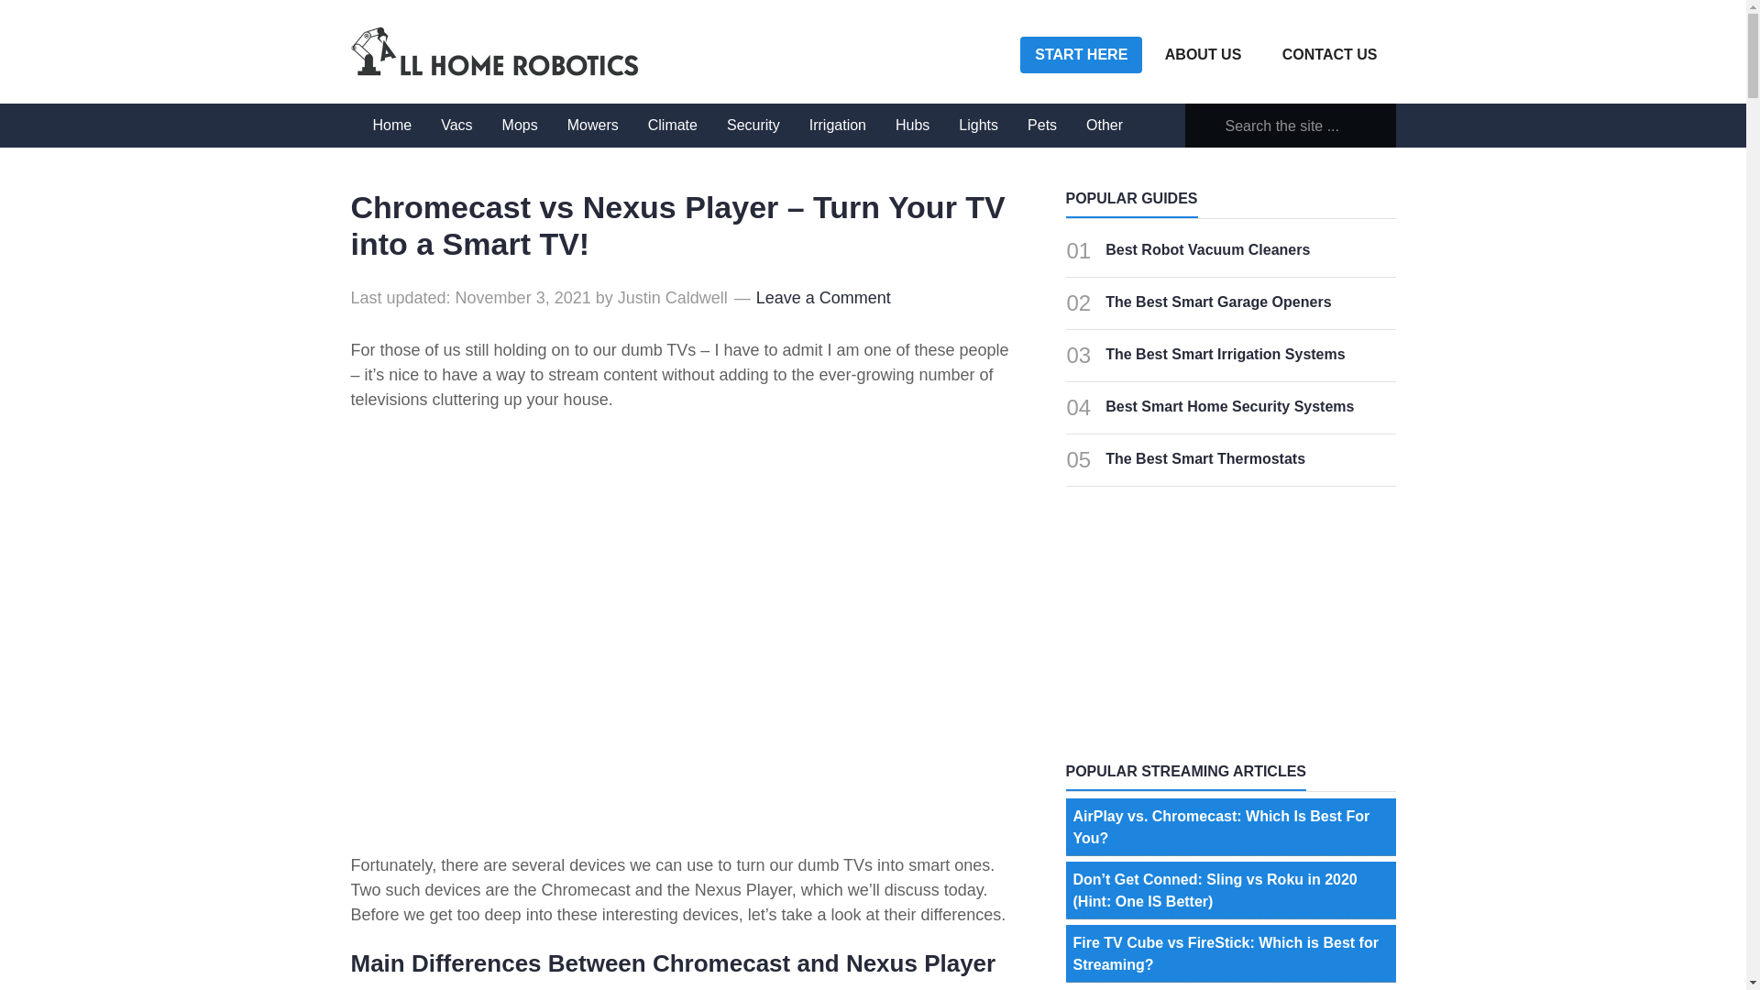  Describe the element at coordinates (912, 125) in the screenshot. I see `Hubs` at that location.